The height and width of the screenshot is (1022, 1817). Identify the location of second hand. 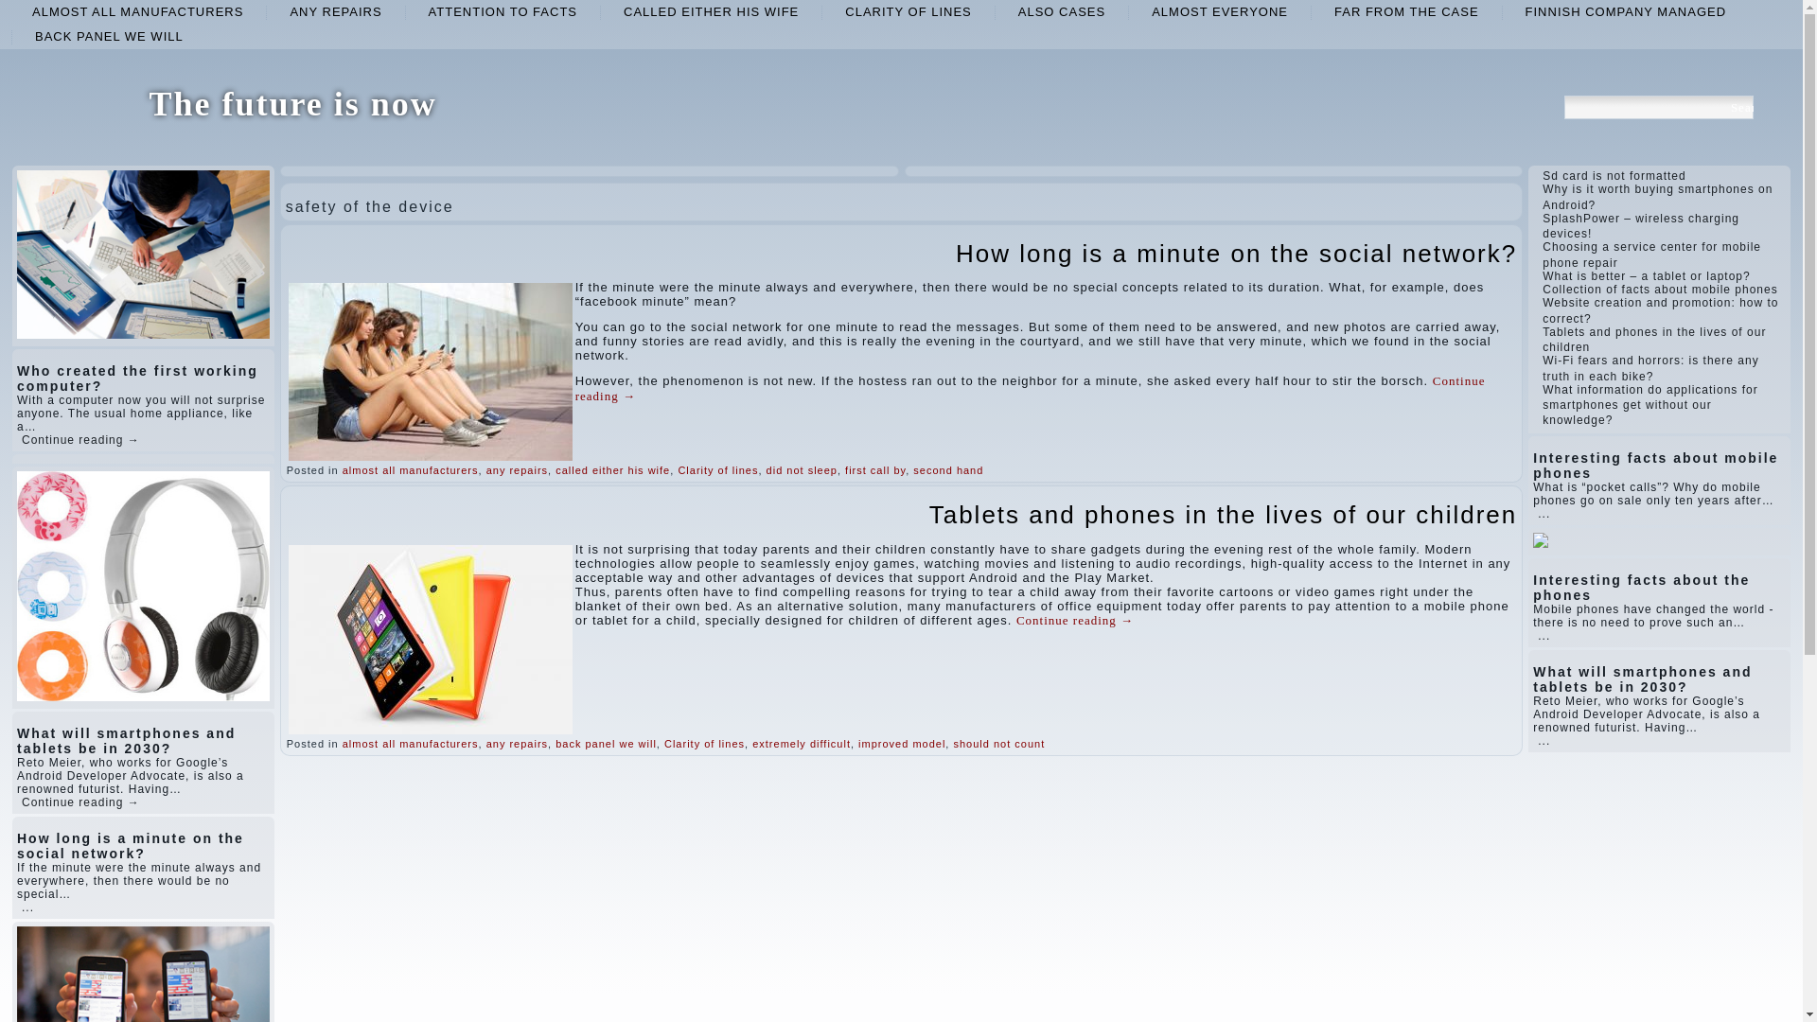
(948, 470).